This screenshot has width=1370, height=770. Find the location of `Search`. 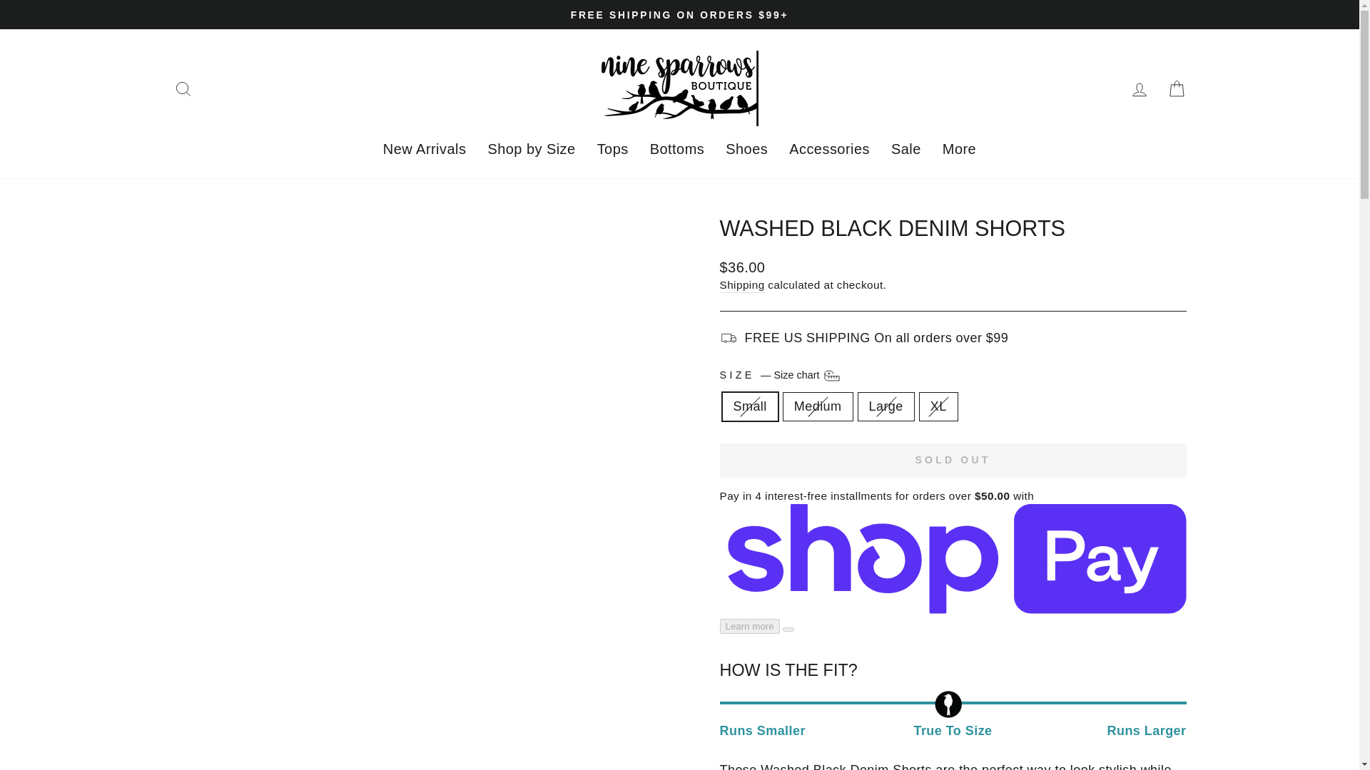

Search is located at coordinates (183, 88).